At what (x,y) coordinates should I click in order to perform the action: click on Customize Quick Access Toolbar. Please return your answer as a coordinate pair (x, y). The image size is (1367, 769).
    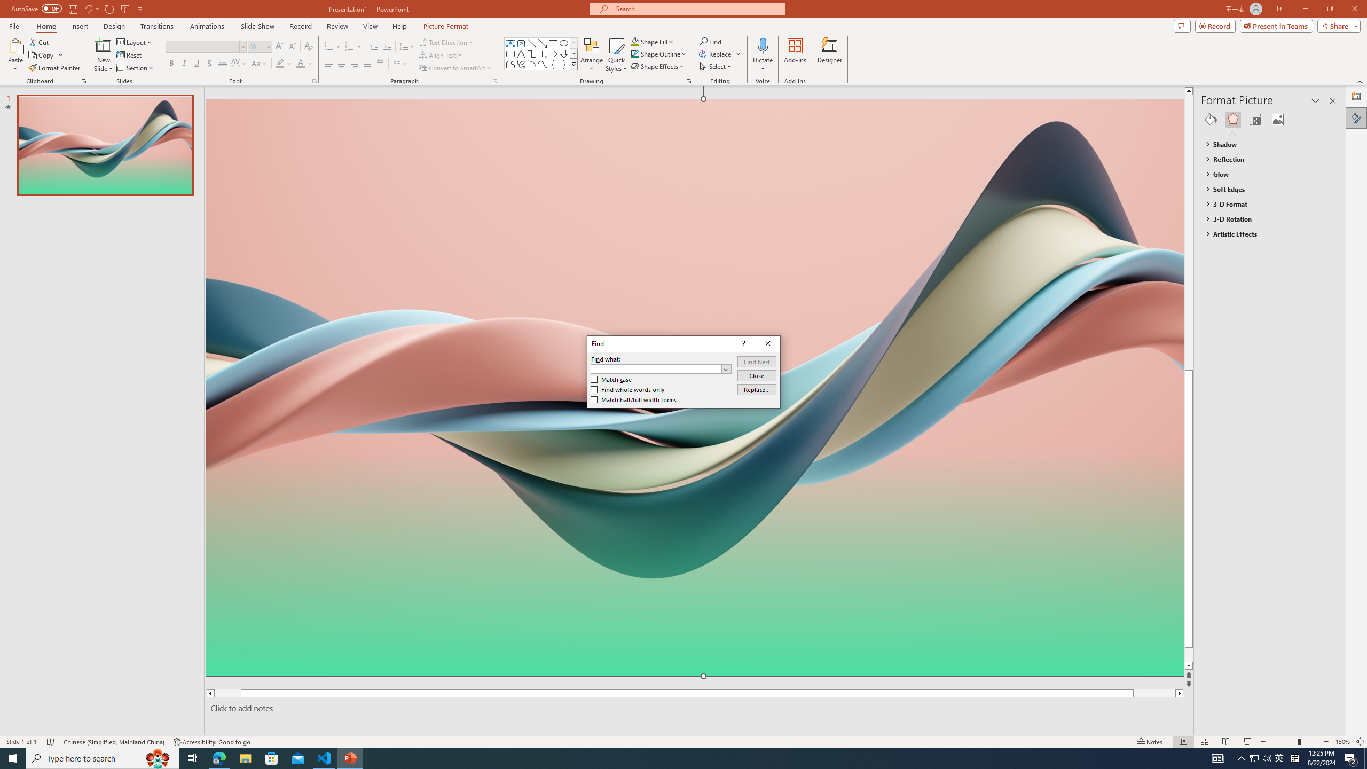
    Looking at the image, I should click on (140, 9).